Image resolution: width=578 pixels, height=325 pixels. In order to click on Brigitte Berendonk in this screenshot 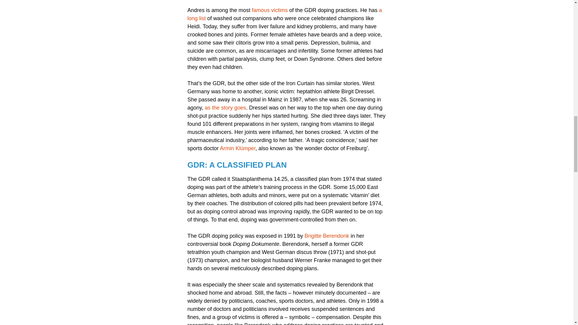, I will do `click(327, 236)`.